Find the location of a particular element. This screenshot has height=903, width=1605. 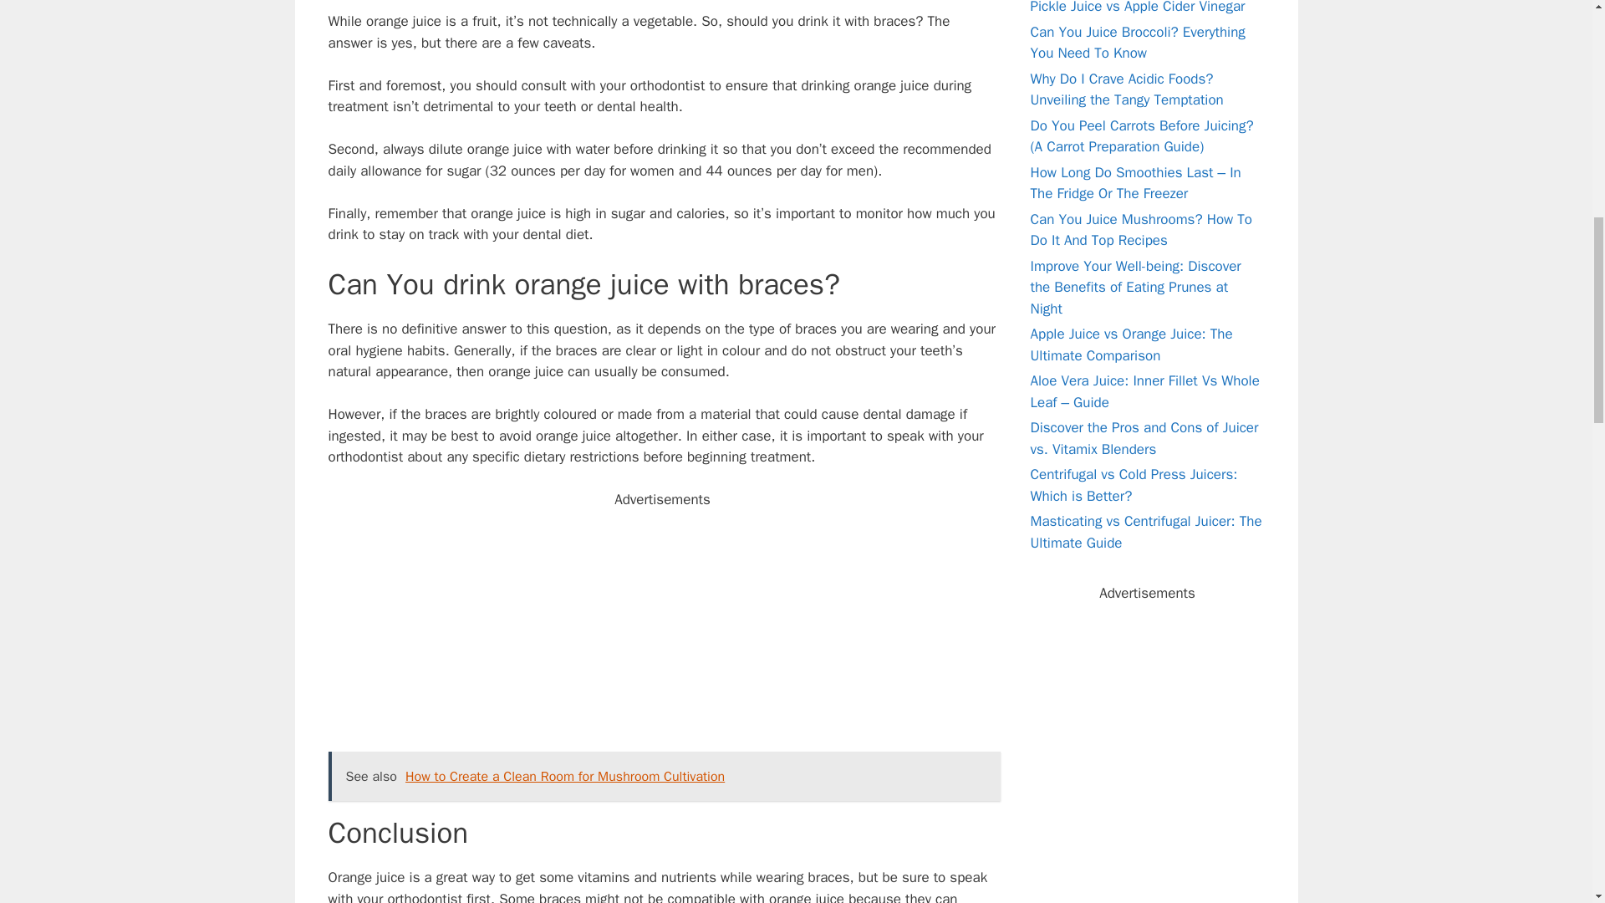

Scroll back to top is located at coordinates (1551, 793).